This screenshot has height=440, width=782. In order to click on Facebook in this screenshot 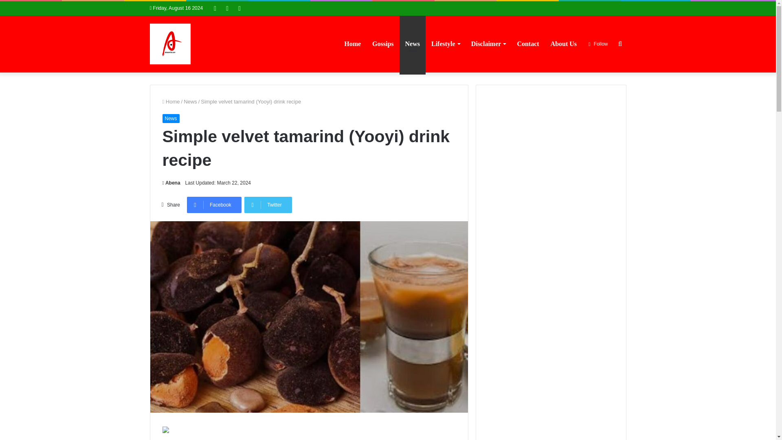, I will do `click(214, 205)`.